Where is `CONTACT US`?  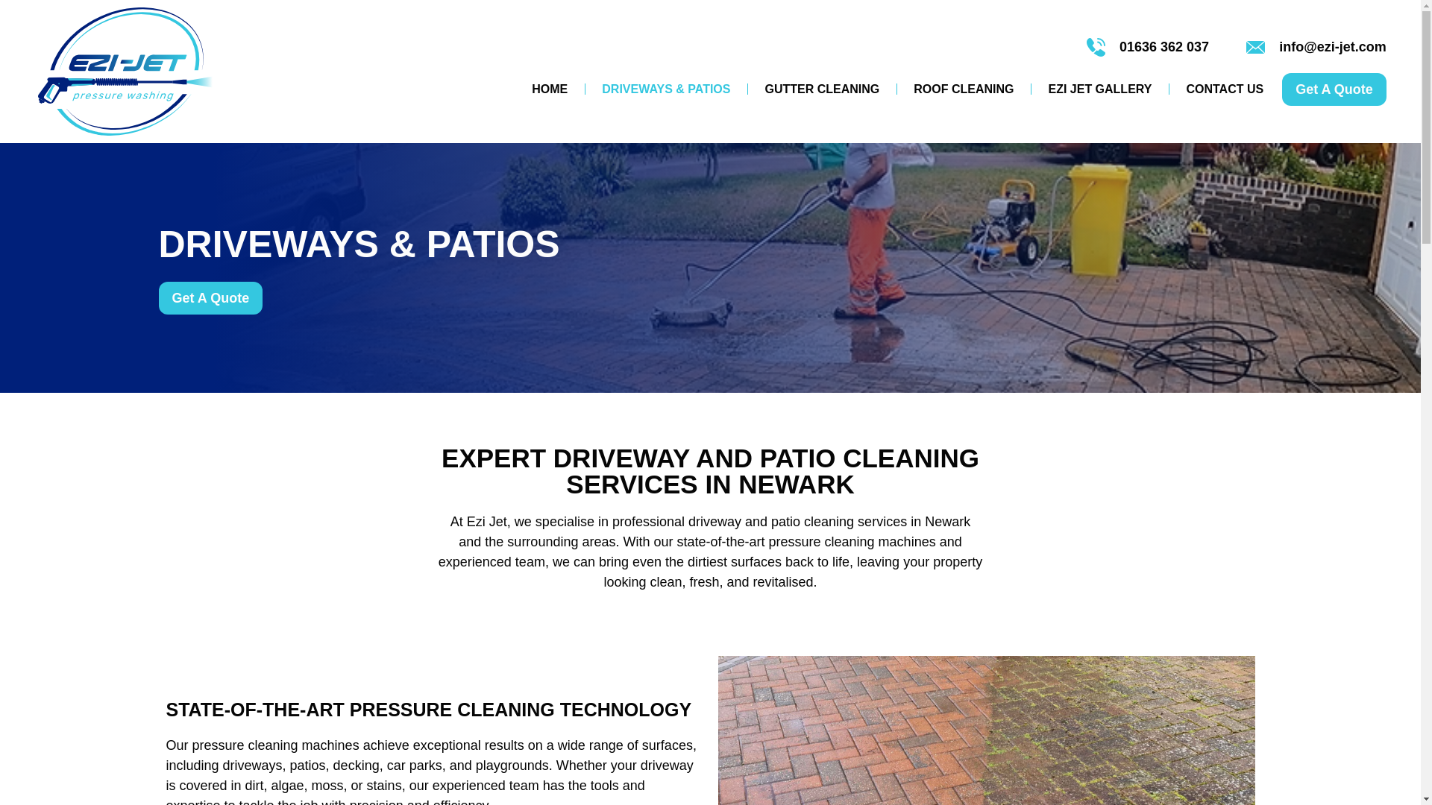
CONTACT US is located at coordinates (1225, 89).